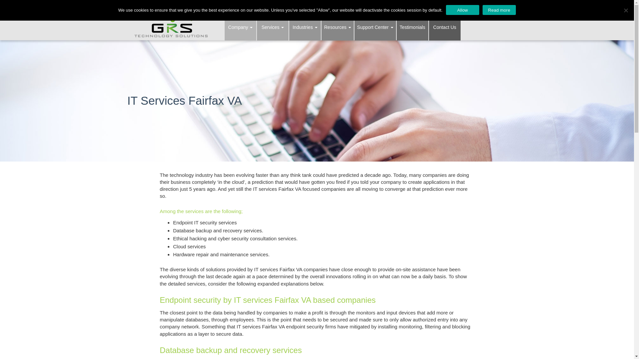 The width and height of the screenshot is (639, 359). Describe the element at coordinates (273, 27) in the screenshot. I see `Services` at that location.